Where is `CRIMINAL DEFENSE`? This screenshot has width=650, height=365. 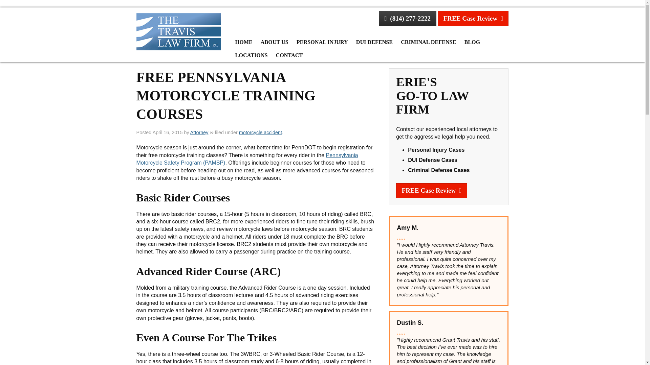
CRIMINAL DEFENSE is located at coordinates (428, 42).